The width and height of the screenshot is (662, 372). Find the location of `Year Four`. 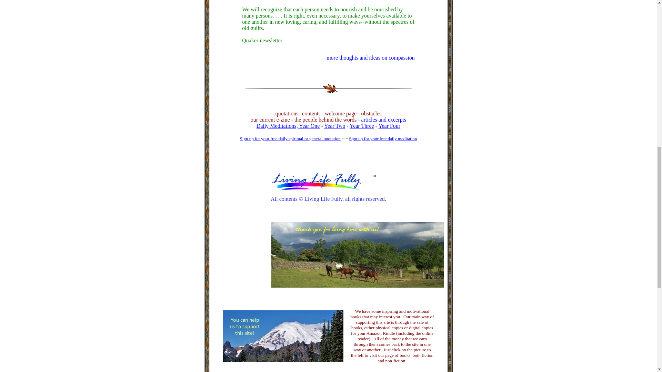

Year Four is located at coordinates (389, 126).